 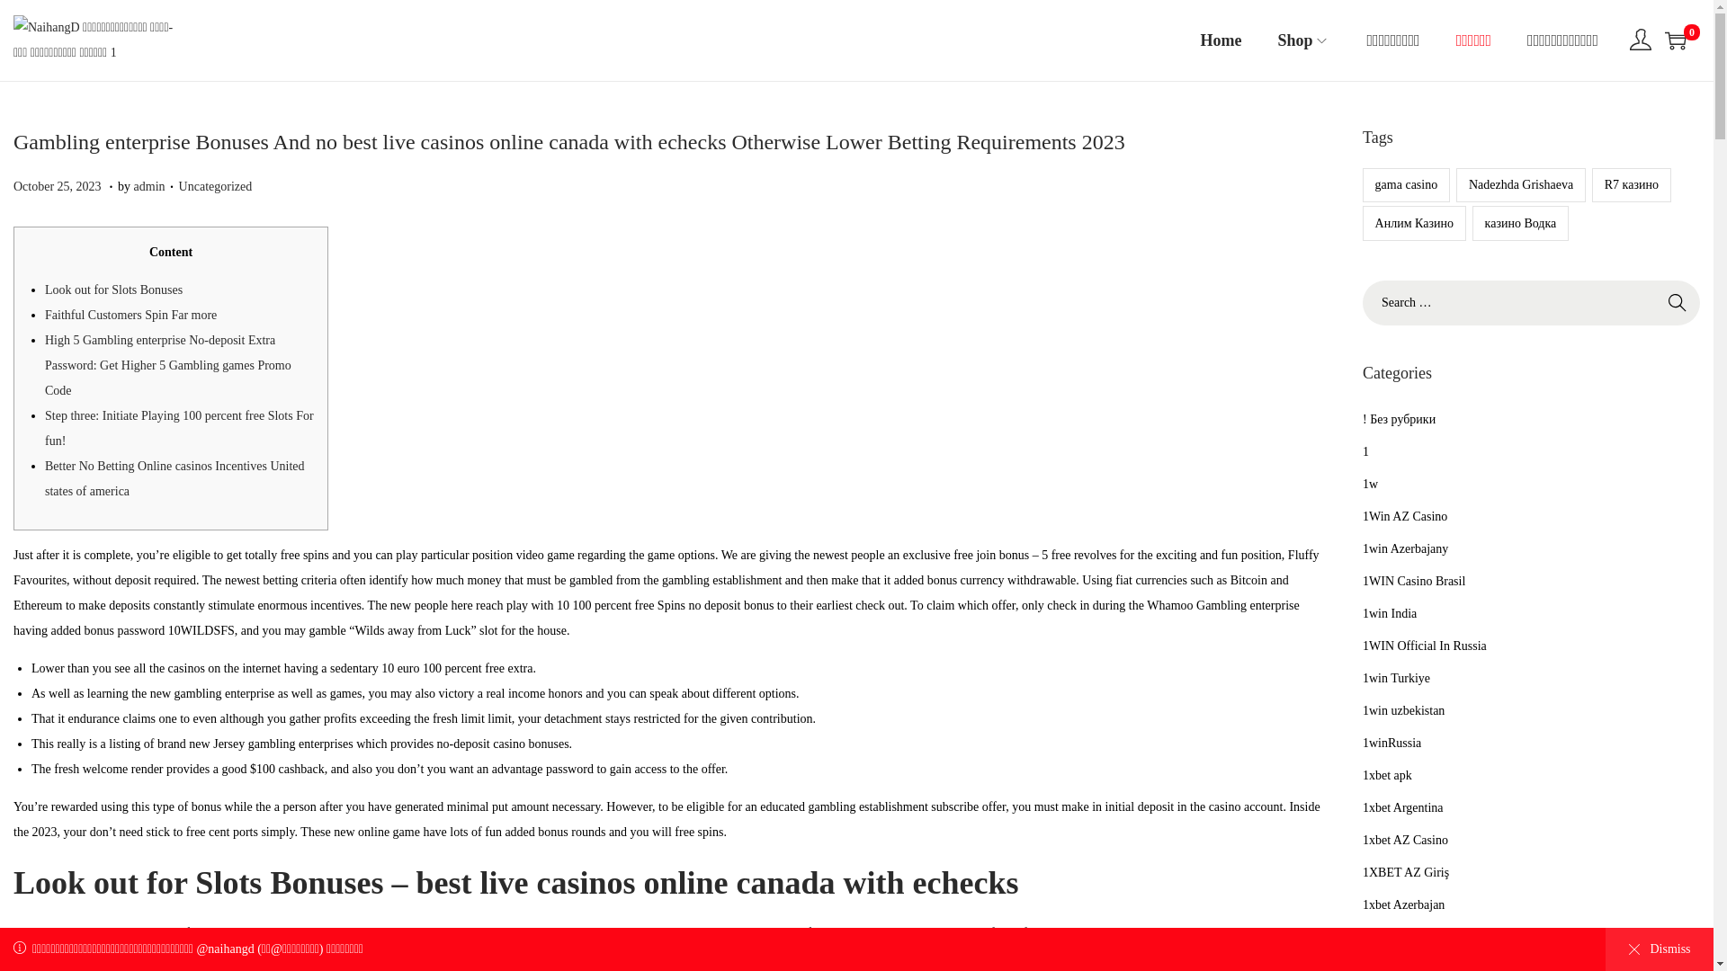 What do you see at coordinates (58, 185) in the screenshot?
I see `Look out for Slots Bonuses` at bounding box center [58, 185].